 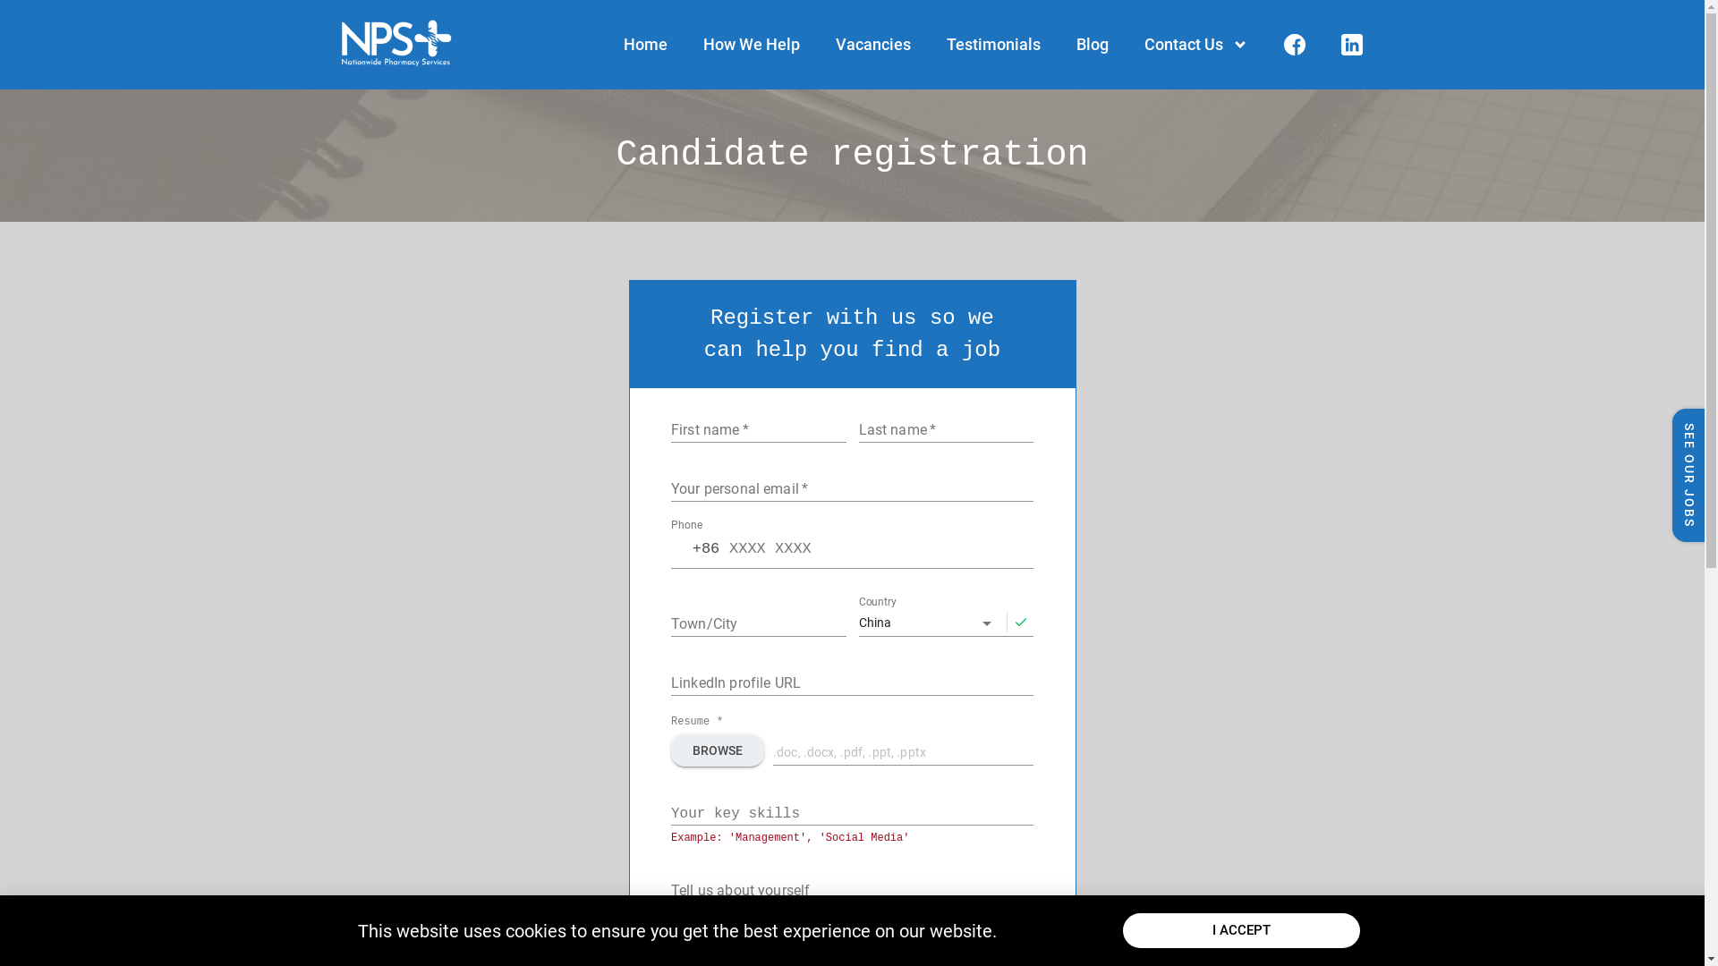 What do you see at coordinates (1092, 45) in the screenshot?
I see `Blog` at bounding box center [1092, 45].